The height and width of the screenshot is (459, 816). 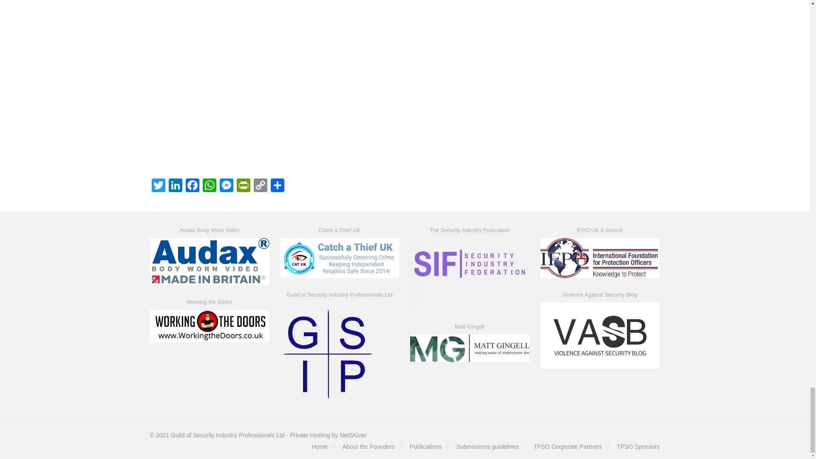 I want to click on Messenger, so click(x=226, y=186).